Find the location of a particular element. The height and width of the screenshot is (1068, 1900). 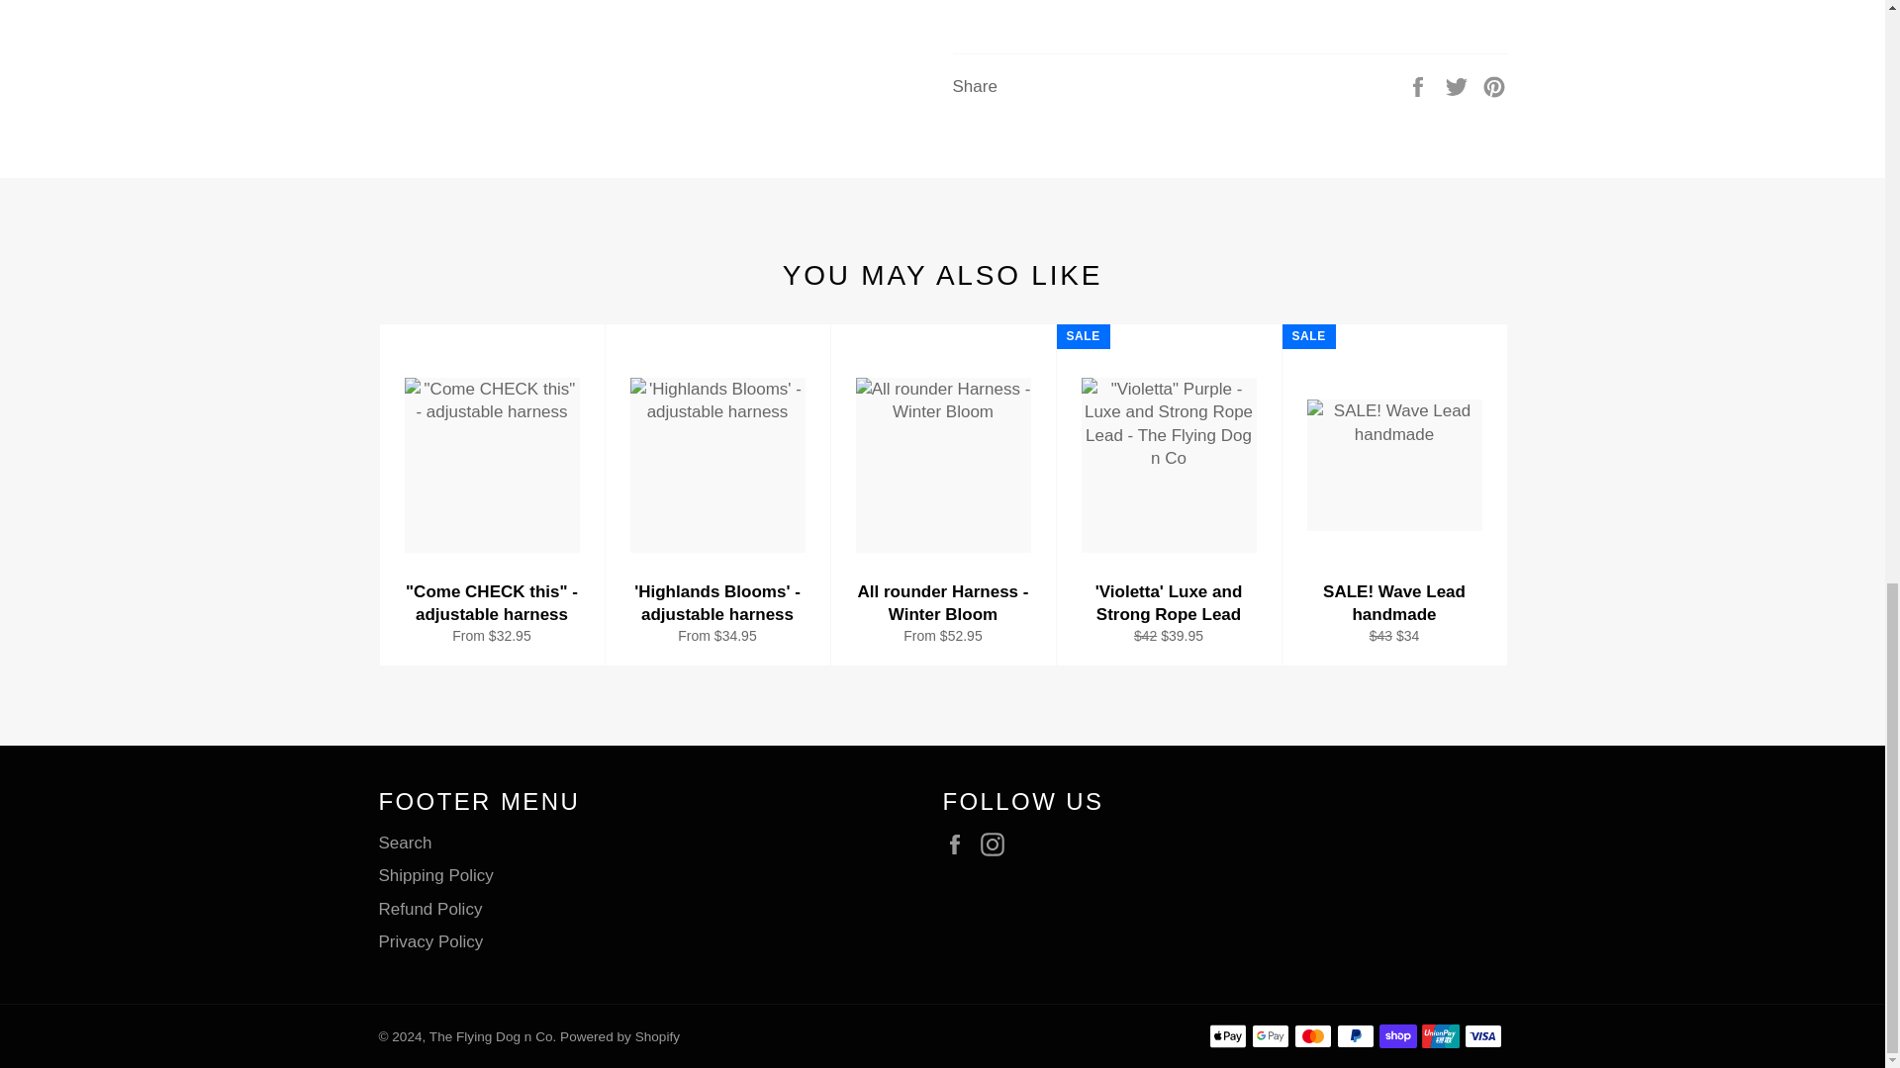

The Flying Dog n Co on Instagram is located at coordinates (997, 845).